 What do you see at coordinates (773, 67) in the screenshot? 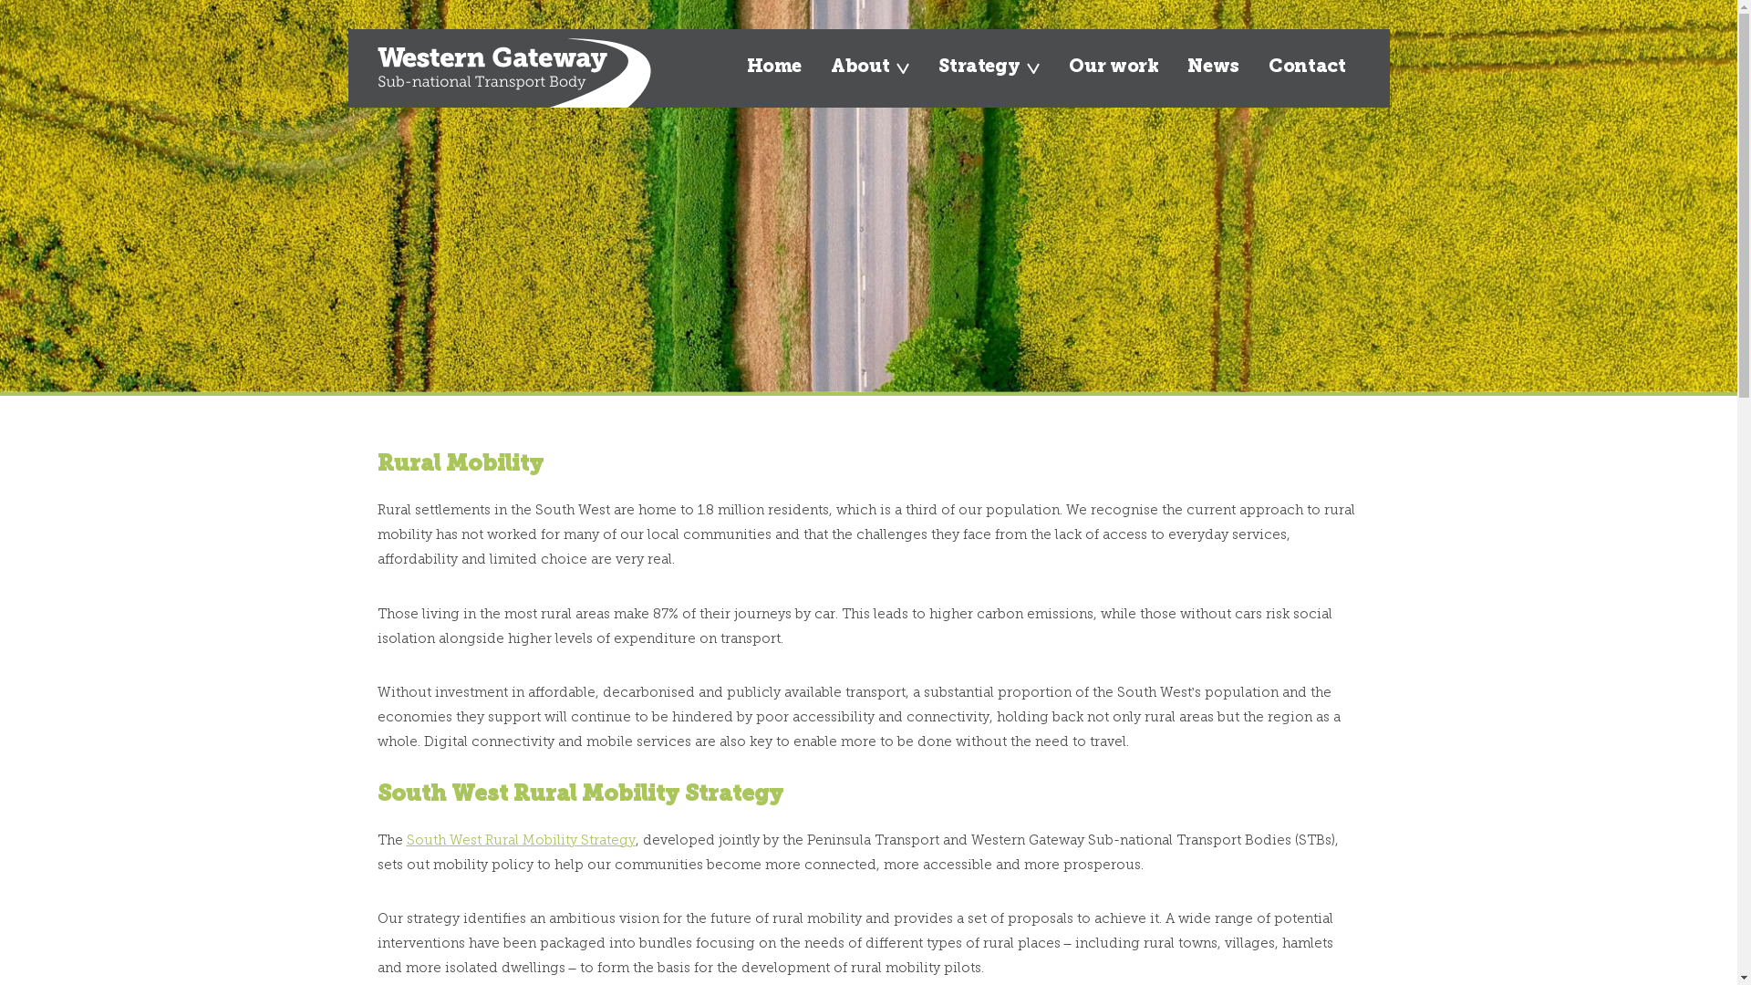
I see `Home` at bounding box center [773, 67].